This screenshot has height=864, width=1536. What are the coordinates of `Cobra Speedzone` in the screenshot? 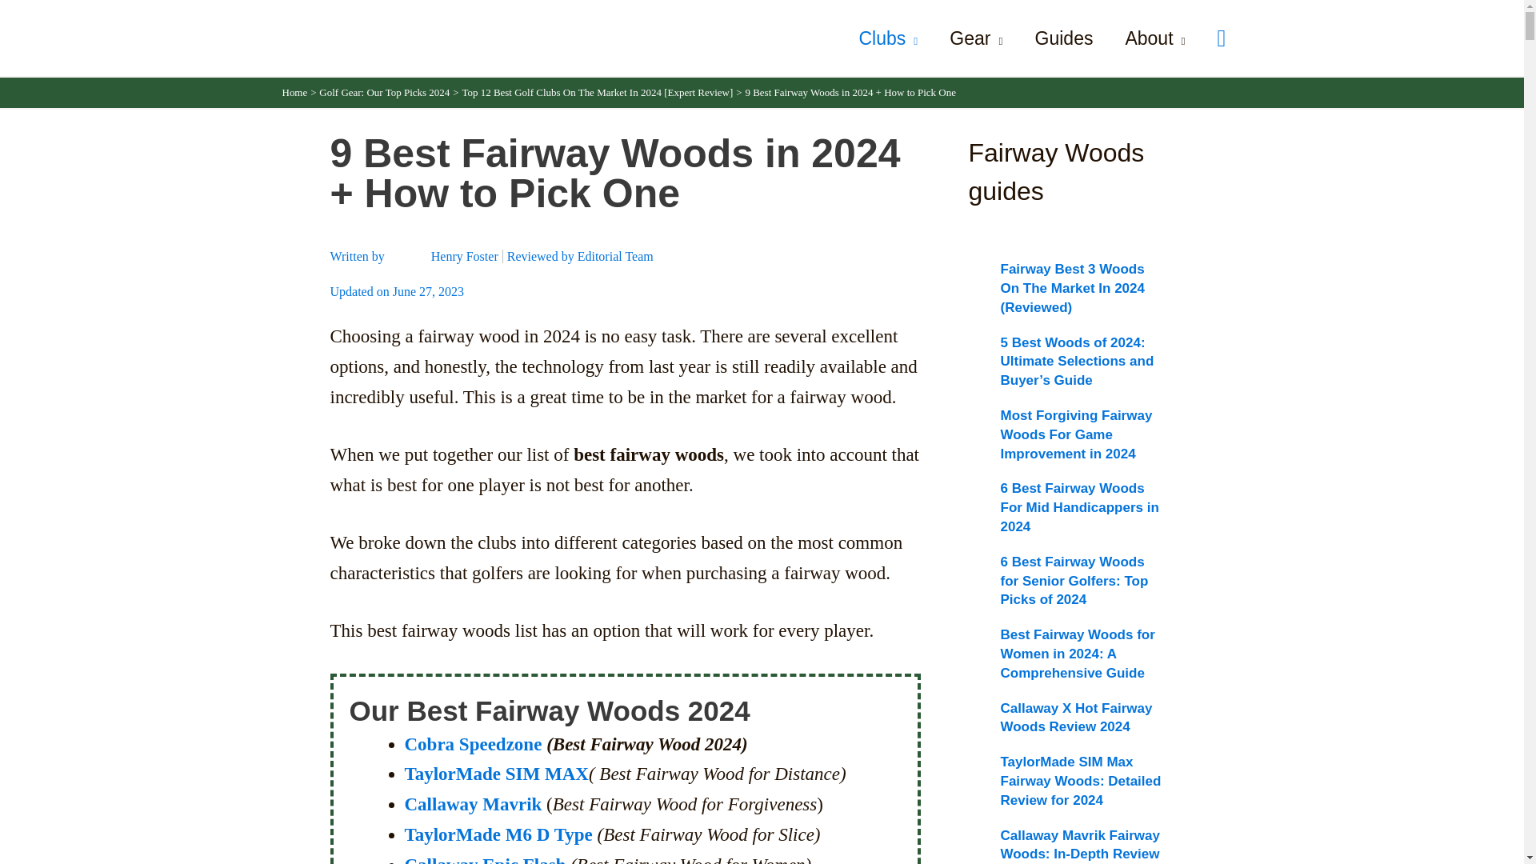 It's located at (474, 744).